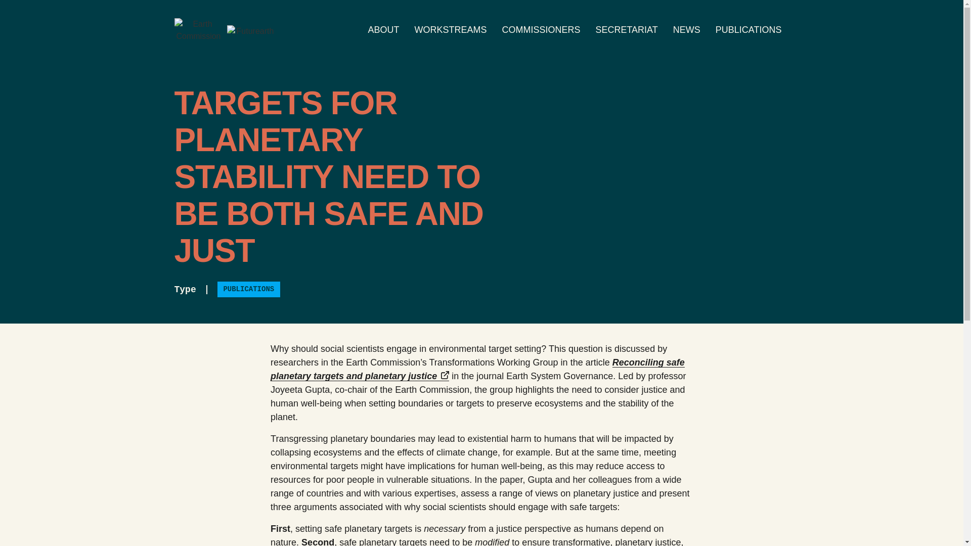  Describe the element at coordinates (198, 30) in the screenshot. I see `Earth Commission` at that location.